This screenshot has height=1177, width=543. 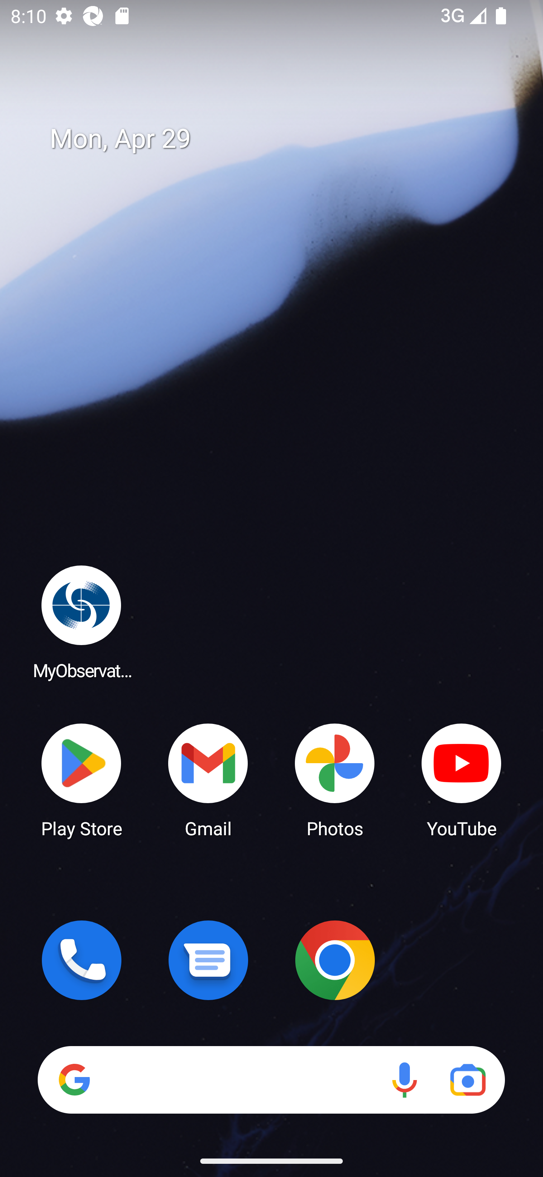 What do you see at coordinates (81, 779) in the screenshot?
I see `Play Store` at bounding box center [81, 779].